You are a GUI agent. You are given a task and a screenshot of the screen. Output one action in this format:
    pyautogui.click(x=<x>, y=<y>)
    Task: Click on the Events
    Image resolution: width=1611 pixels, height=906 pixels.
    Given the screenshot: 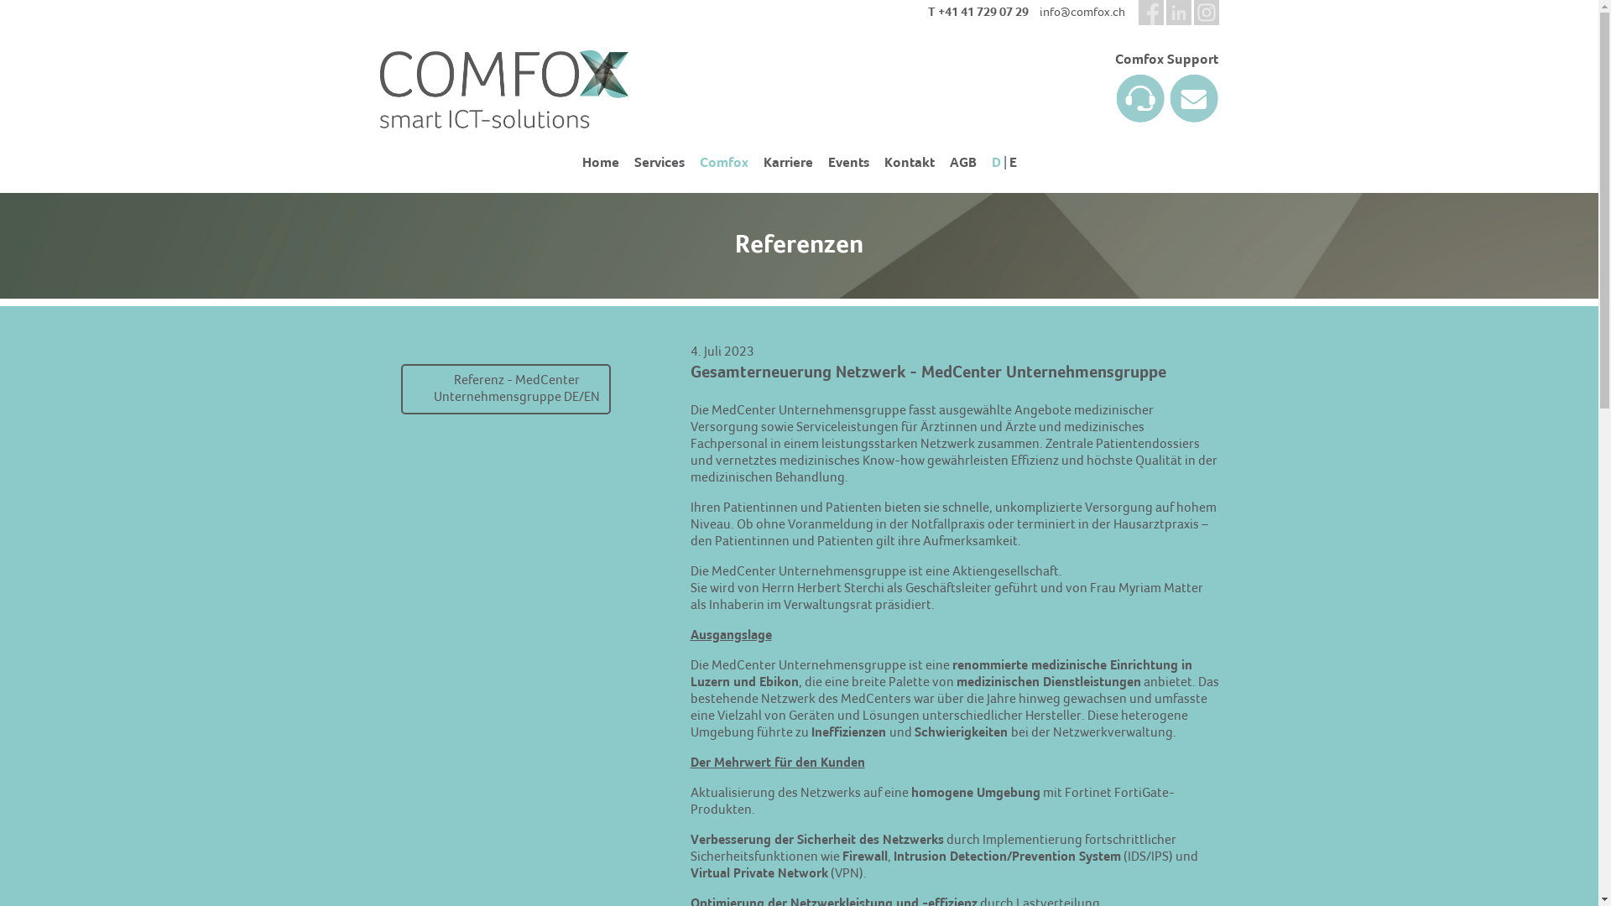 What is the action you would take?
    pyautogui.click(x=847, y=163)
    